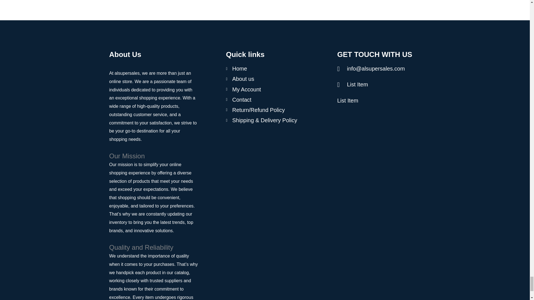 The height and width of the screenshot is (300, 534). Describe the element at coordinates (384, 51) in the screenshot. I see `GET TOUCH WITH US` at that location.